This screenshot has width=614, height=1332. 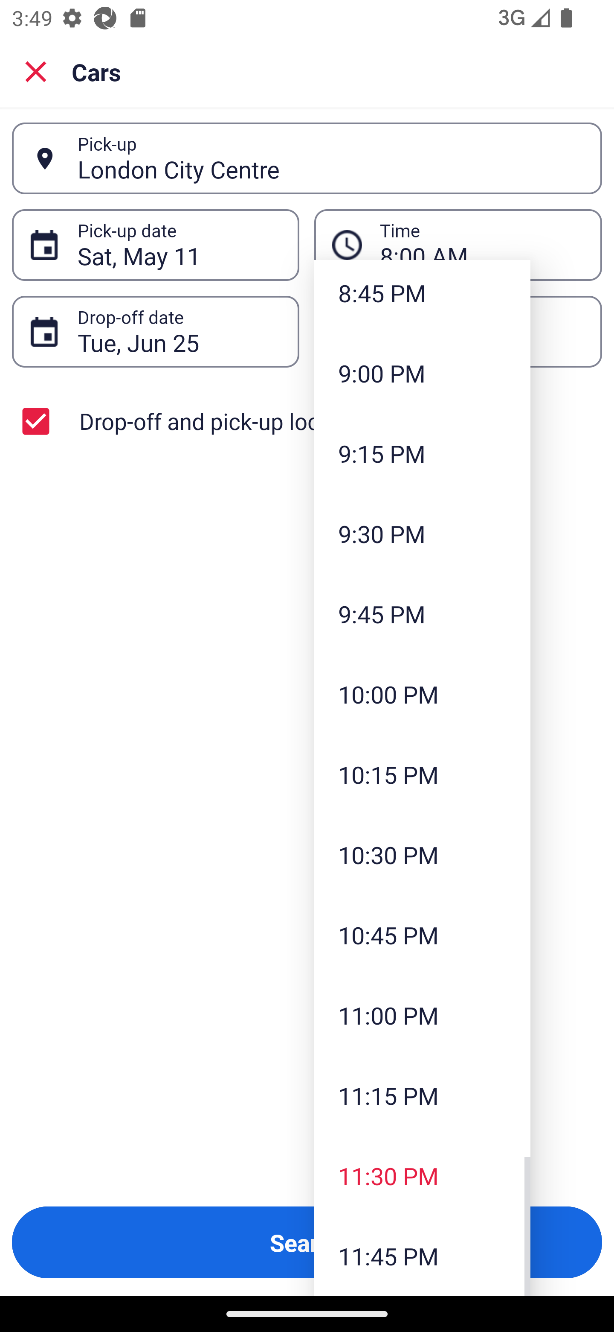 I want to click on 10:15 PM, so click(x=422, y=774).